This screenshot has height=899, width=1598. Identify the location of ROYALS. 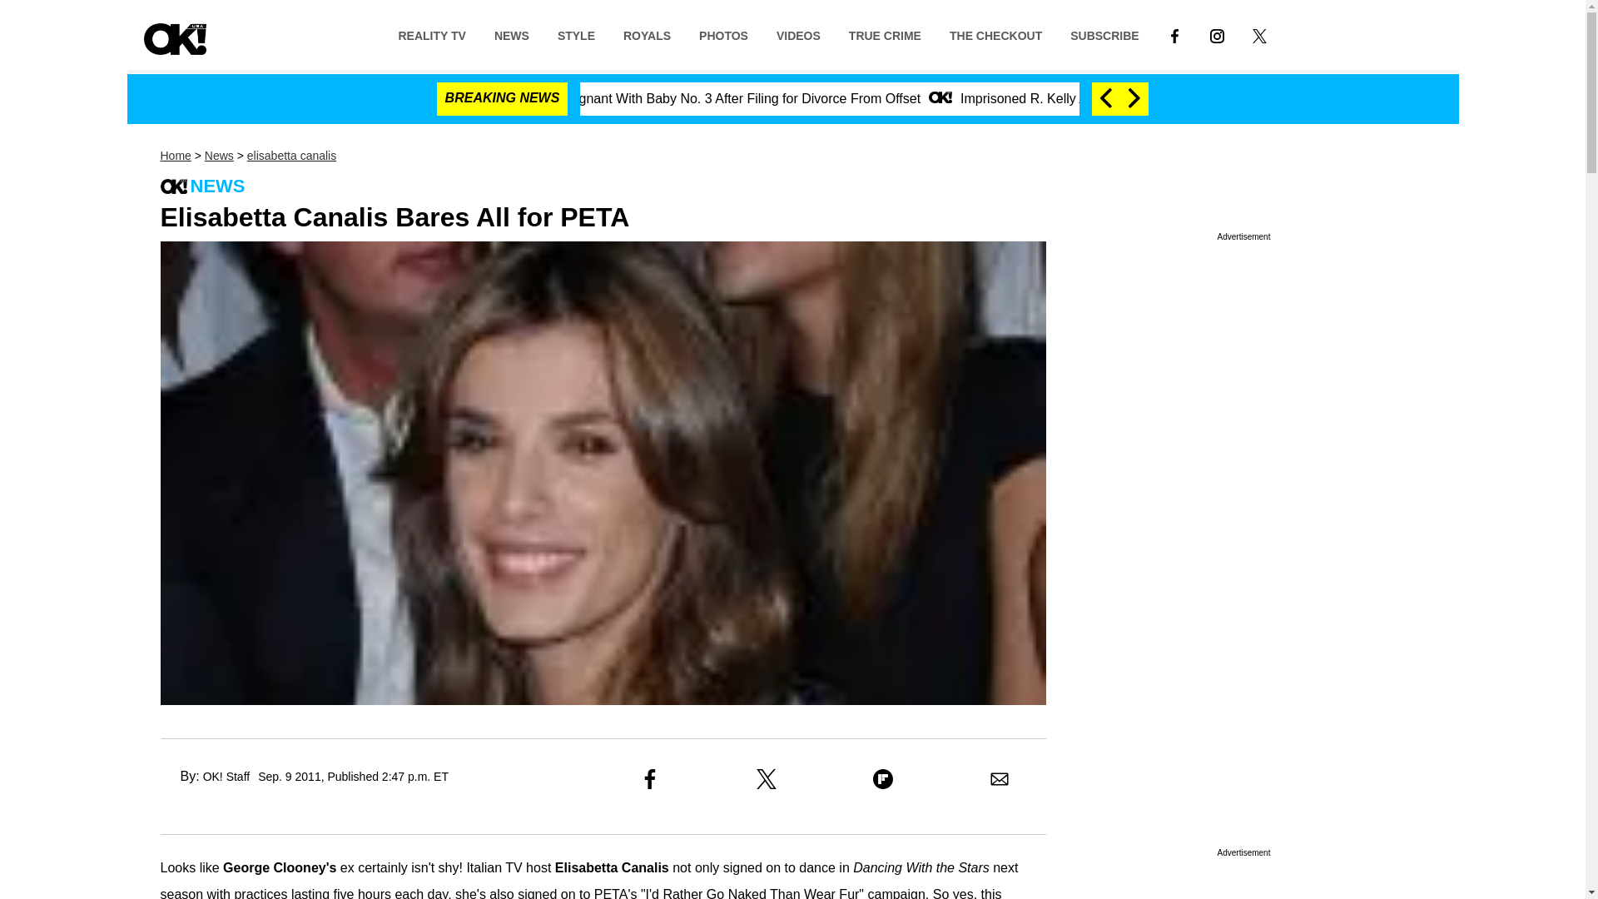
(647, 34).